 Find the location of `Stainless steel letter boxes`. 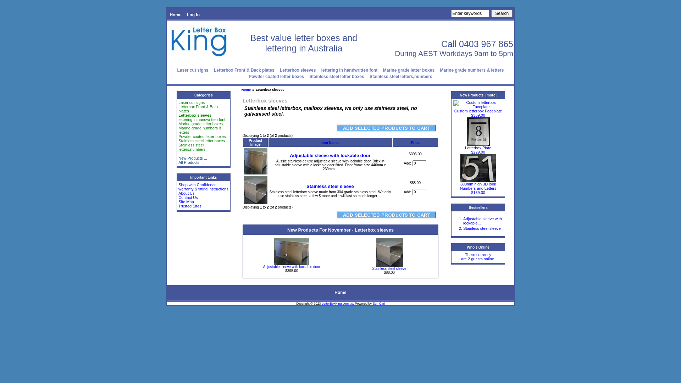

Stainless steel letter boxes is located at coordinates (337, 77).